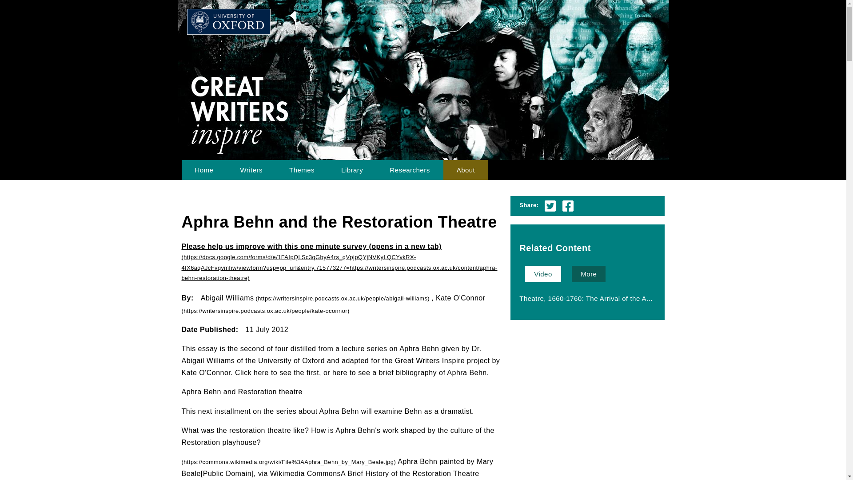 The height and width of the screenshot is (480, 853). Describe the element at coordinates (352, 170) in the screenshot. I see `Library of all media files` at that location.